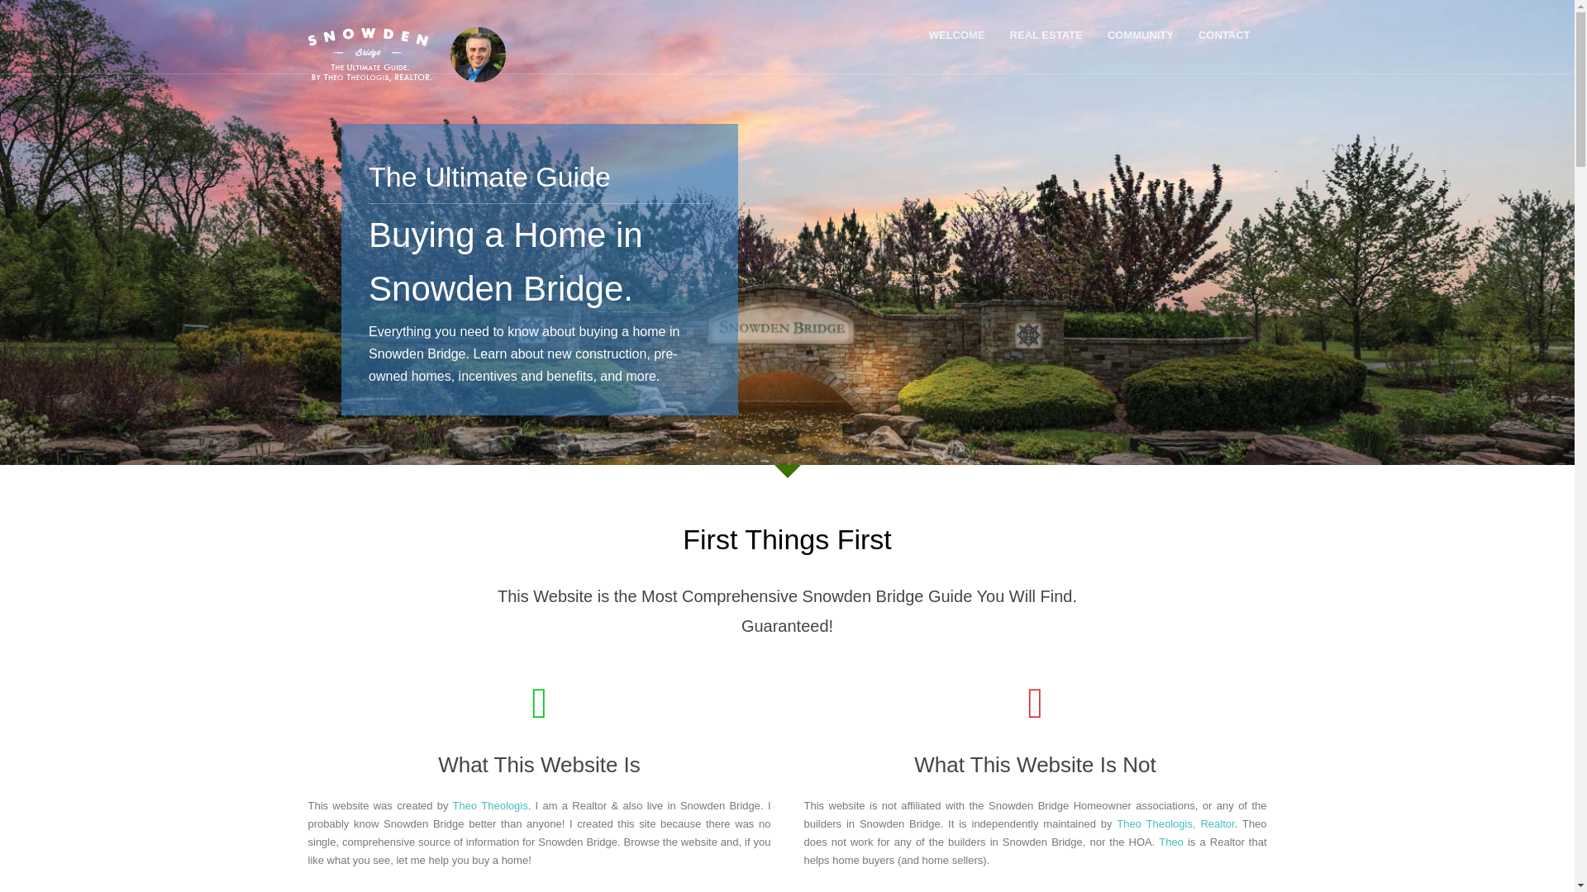 The height and width of the screenshot is (892, 1587). I want to click on WELCOME, so click(957, 35).